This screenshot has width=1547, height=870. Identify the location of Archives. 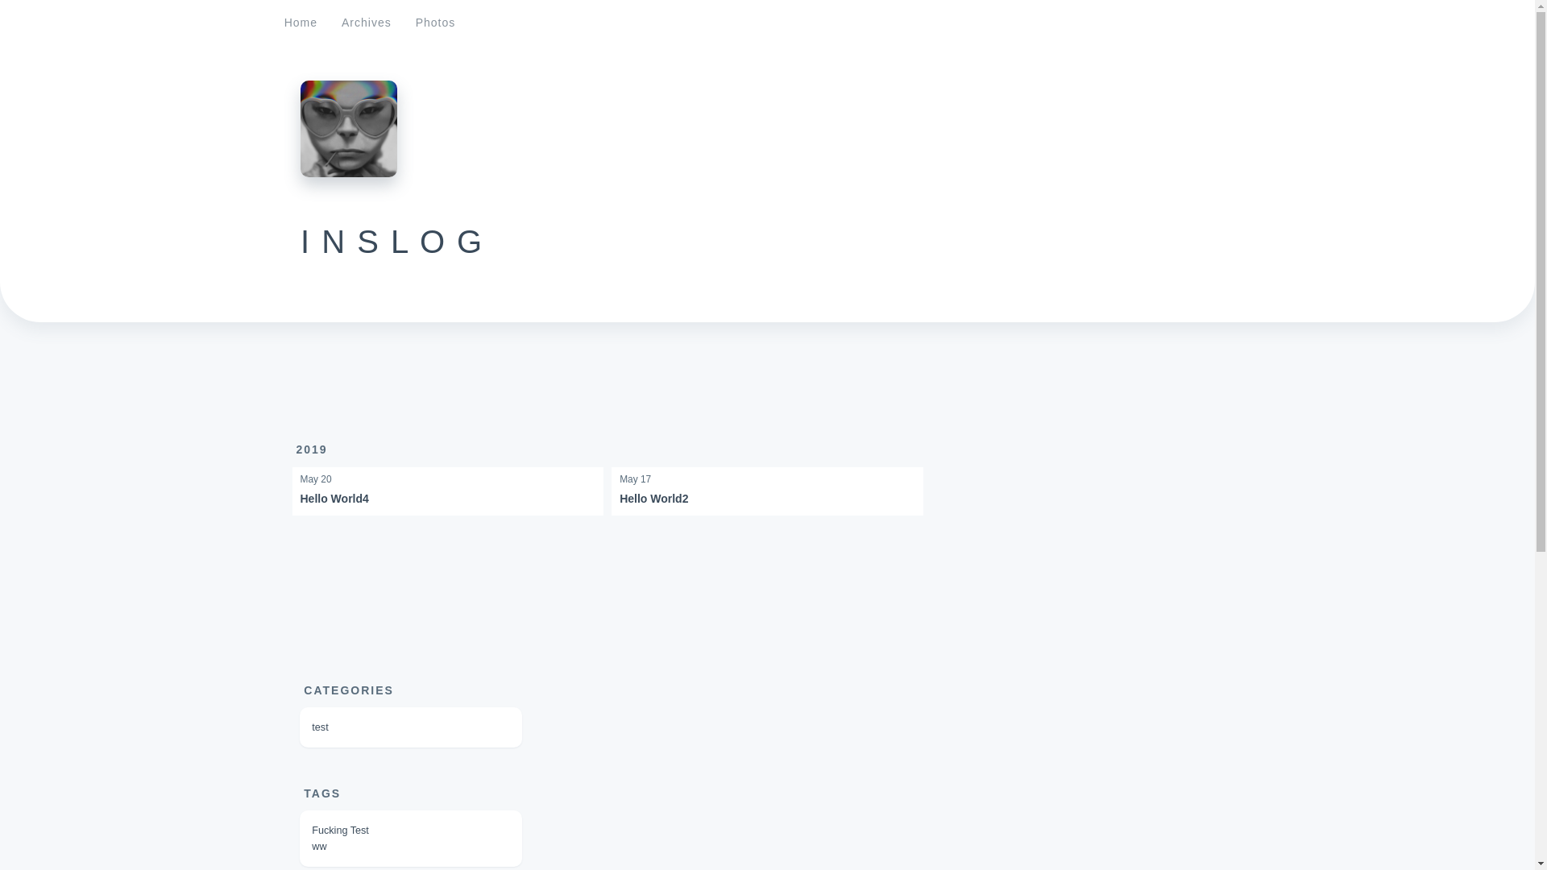
(367, 23).